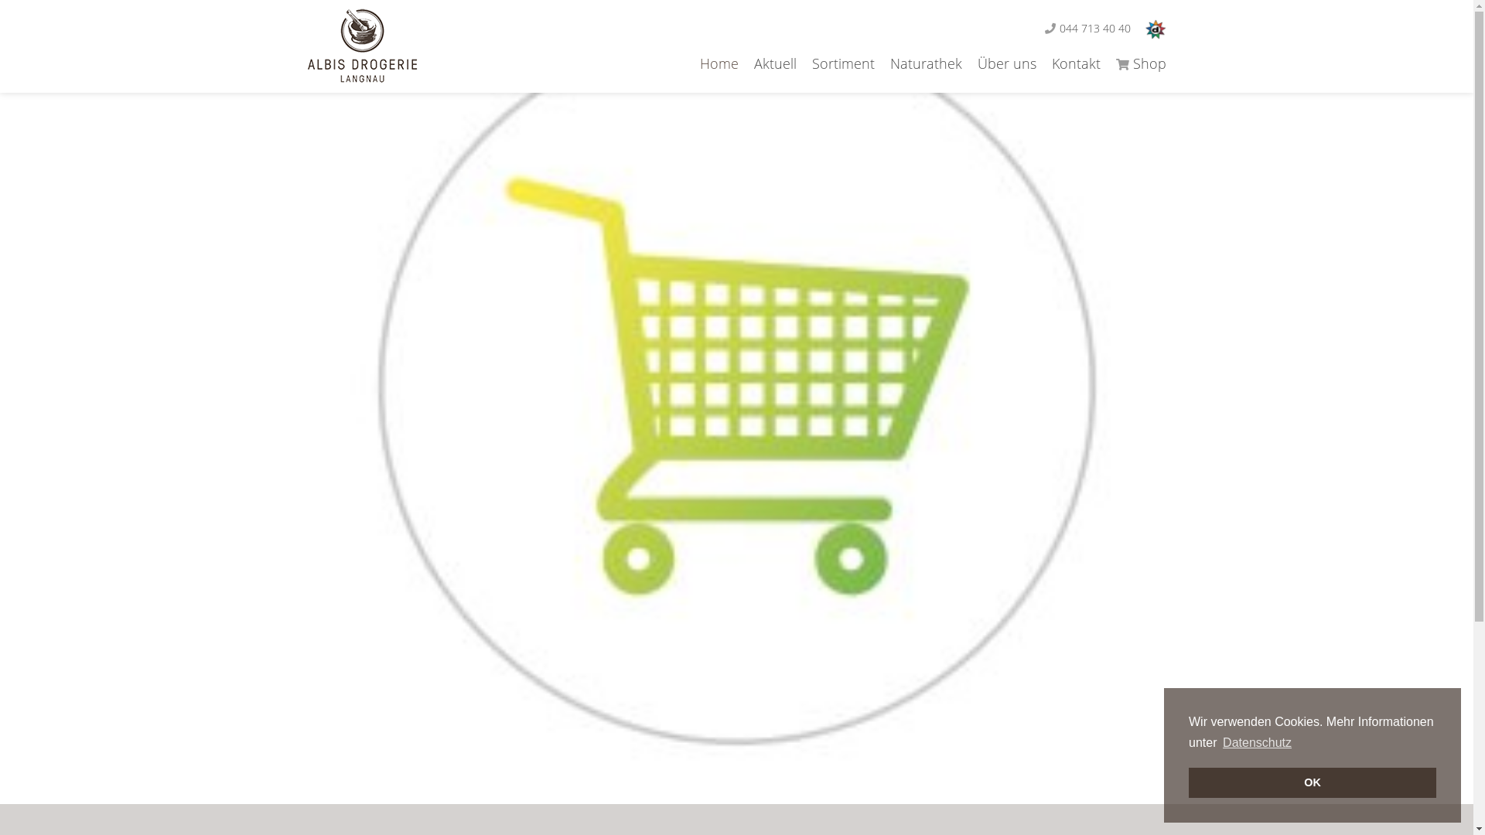 Image resolution: width=1485 pixels, height=835 pixels. Describe the element at coordinates (1094, 28) in the screenshot. I see `044 713 40 40` at that location.